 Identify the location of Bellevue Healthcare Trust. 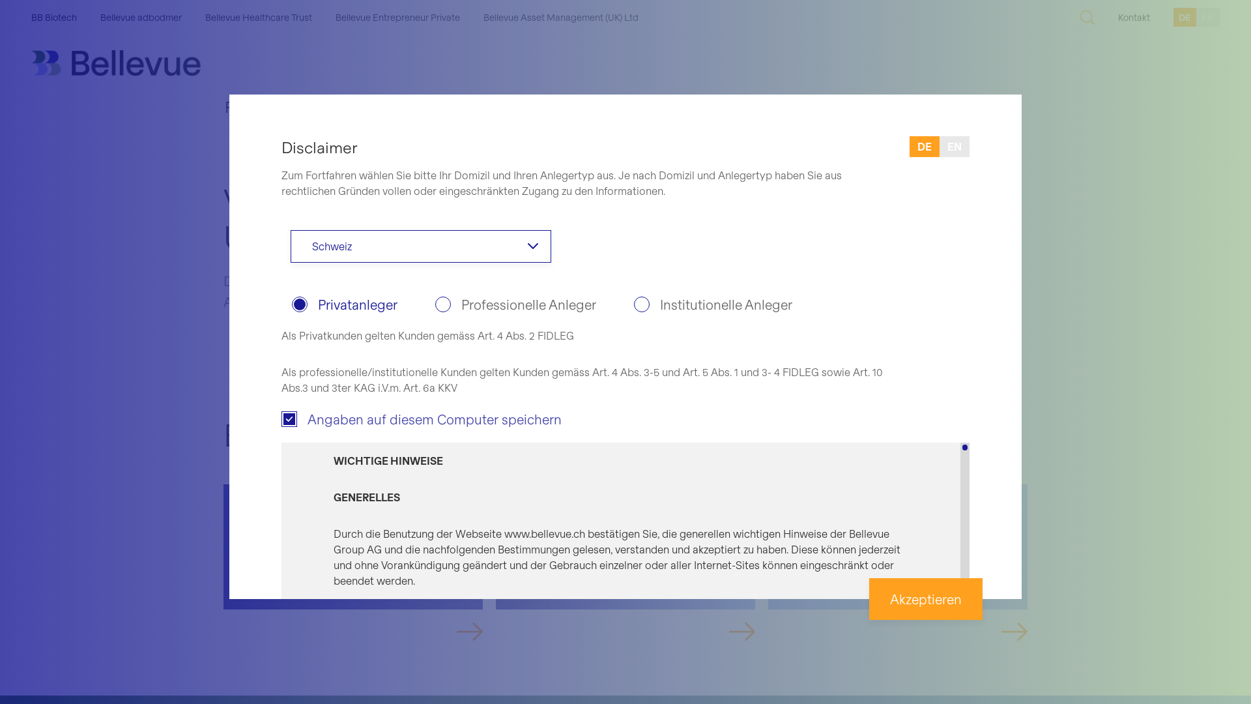
(259, 17).